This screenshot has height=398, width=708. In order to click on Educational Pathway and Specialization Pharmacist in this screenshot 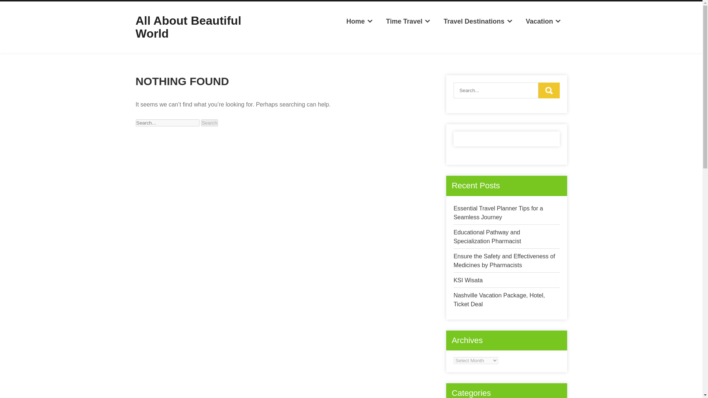, I will do `click(487, 237)`.